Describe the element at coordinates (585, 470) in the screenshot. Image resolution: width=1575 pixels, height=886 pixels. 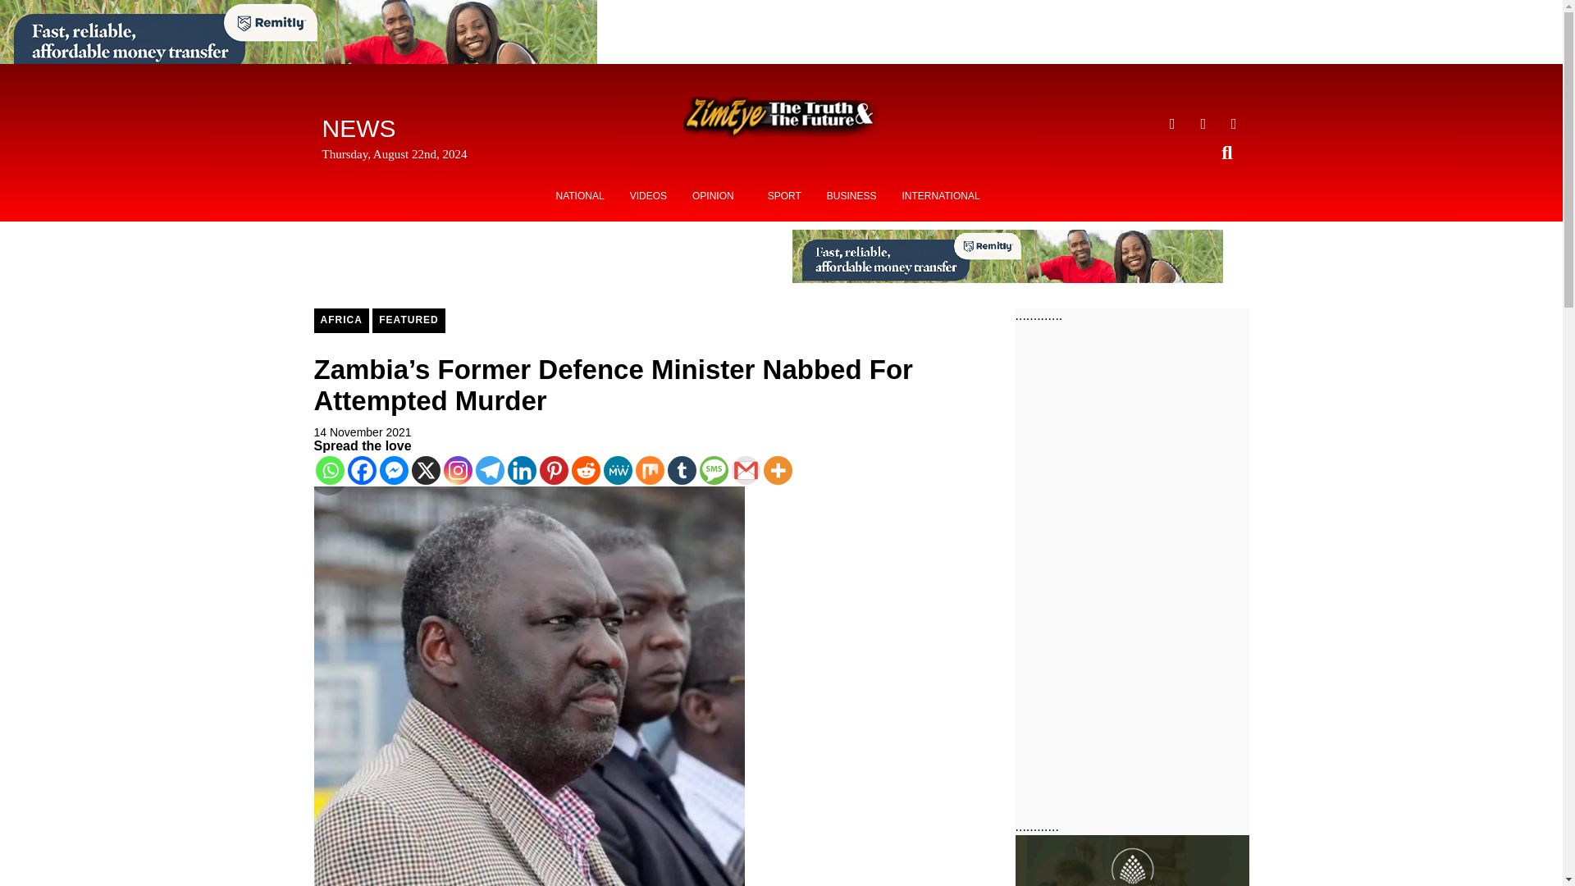
I see `Reddit` at that location.